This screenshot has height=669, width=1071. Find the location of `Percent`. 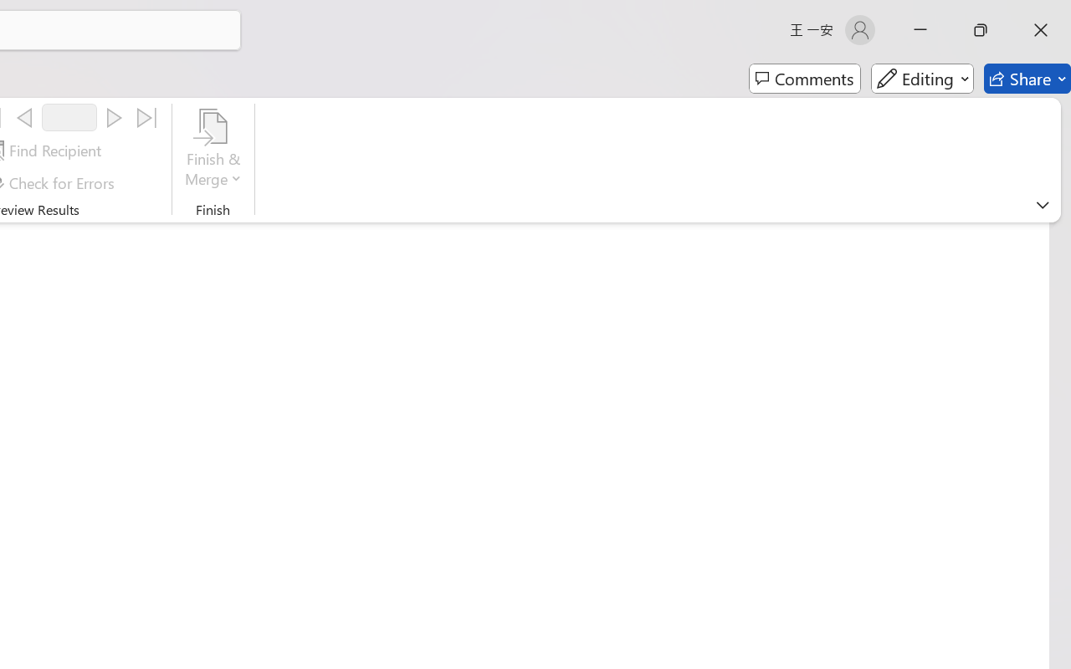

Percent is located at coordinates (42, 604).